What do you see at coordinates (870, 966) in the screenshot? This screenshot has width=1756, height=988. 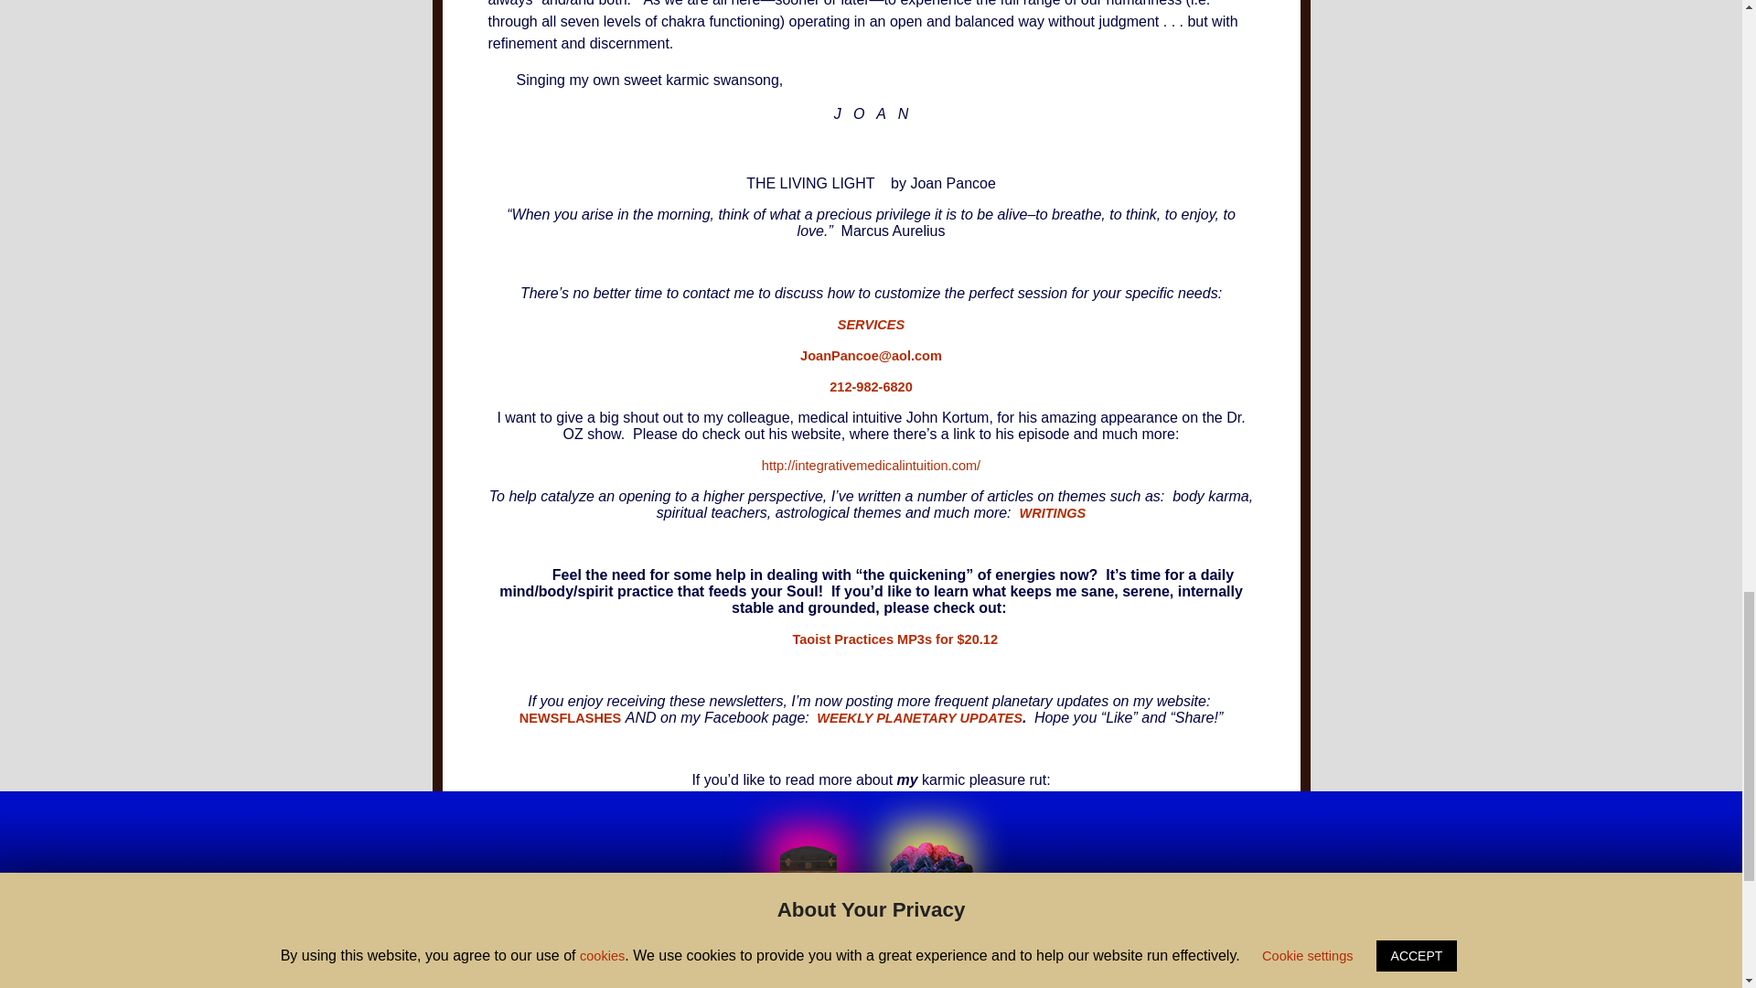 I see `GALLERY OF MULTI-DIMENSIONAL DELIGHTS` at bounding box center [870, 966].